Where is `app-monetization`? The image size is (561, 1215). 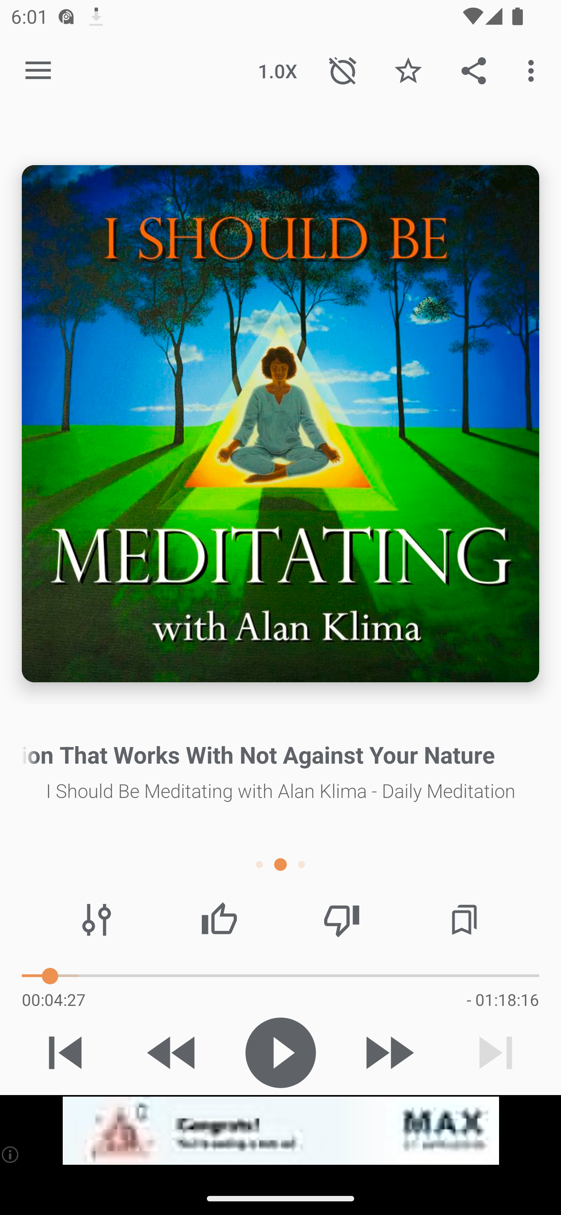 app-monetization is located at coordinates (280, 1131).